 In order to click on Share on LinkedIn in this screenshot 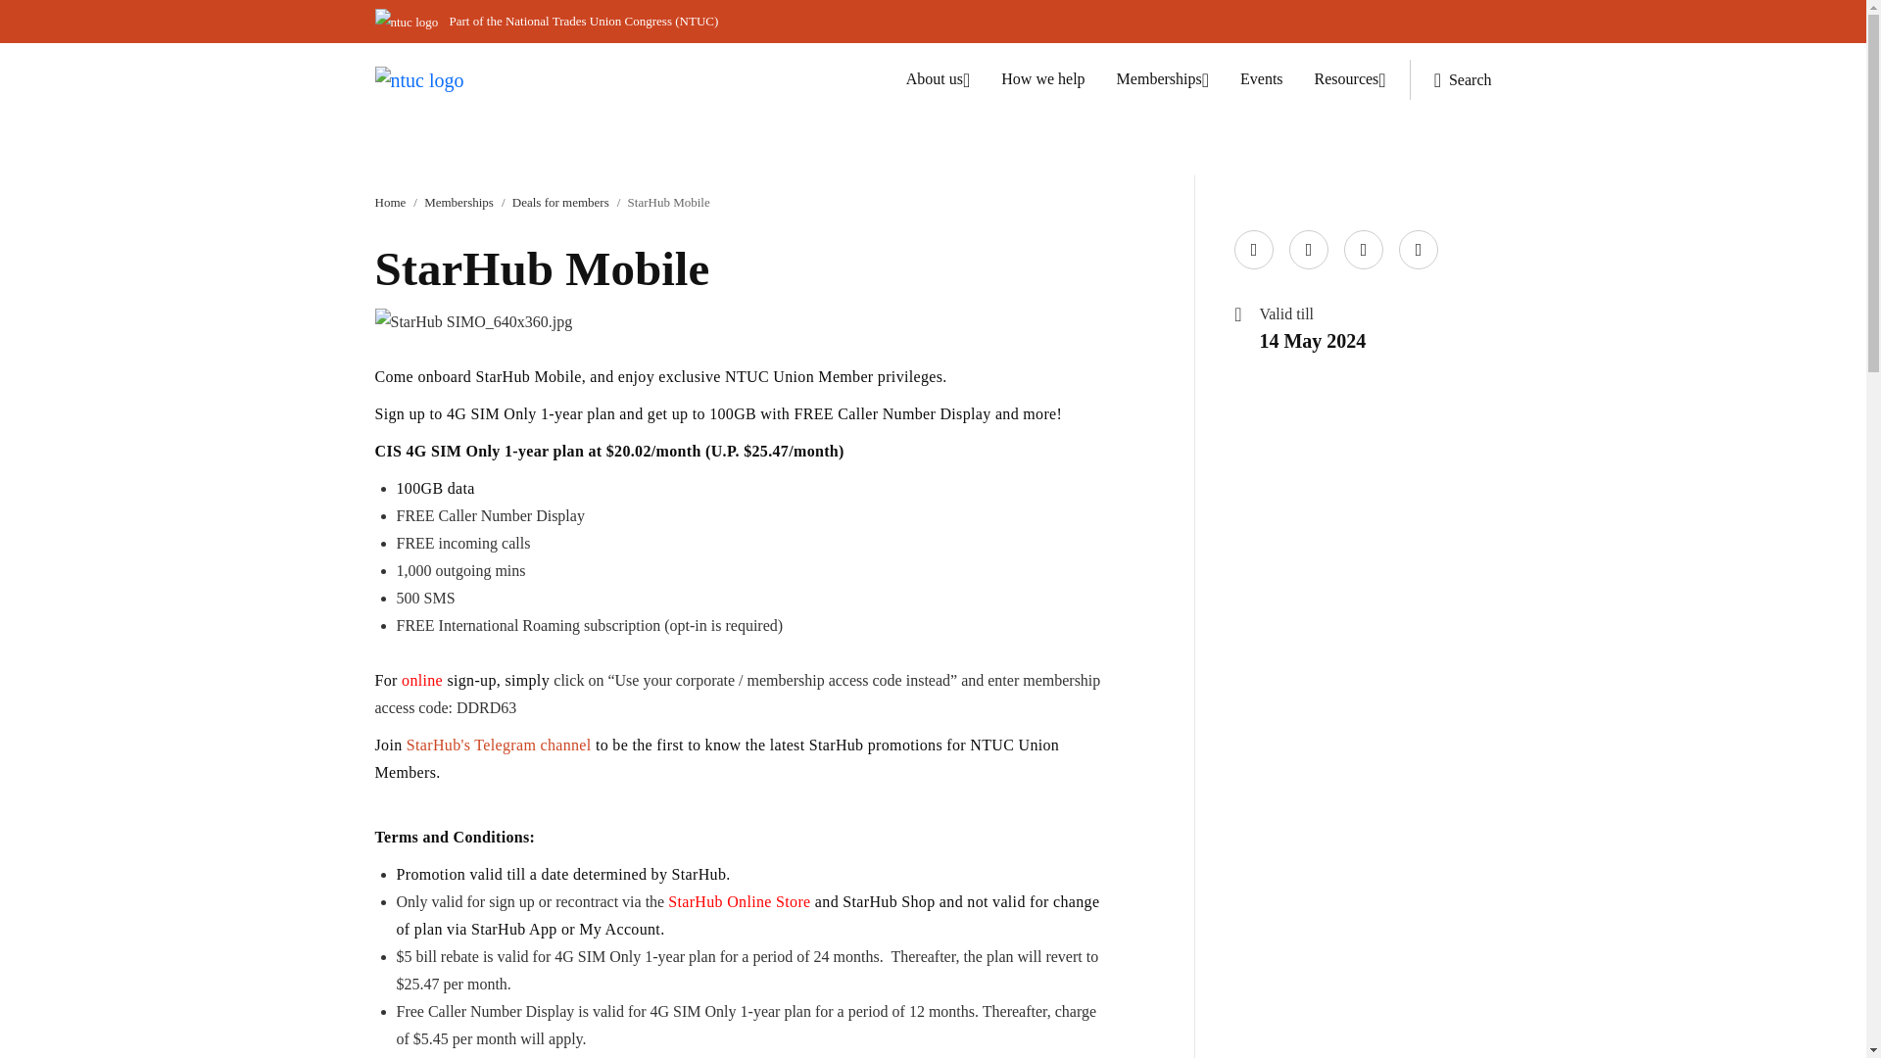, I will do `click(1360, 231)`.